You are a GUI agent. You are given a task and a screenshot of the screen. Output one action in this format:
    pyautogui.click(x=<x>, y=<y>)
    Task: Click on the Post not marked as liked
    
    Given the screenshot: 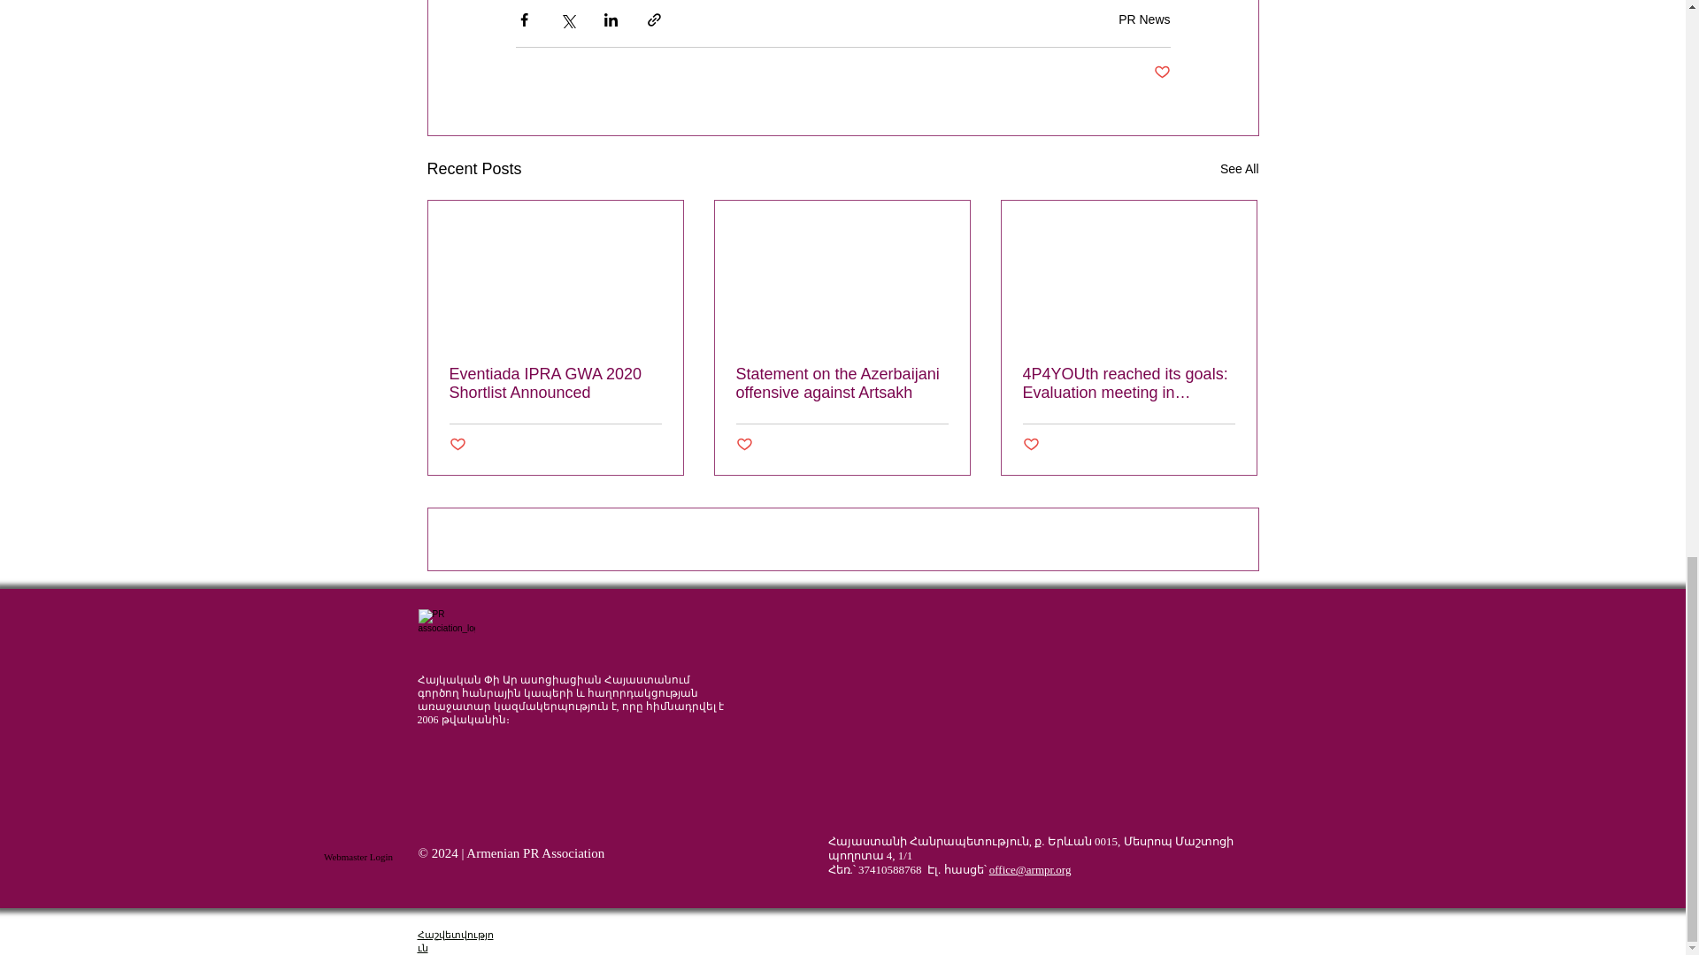 What is the action you would take?
    pyautogui.click(x=743, y=445)
    